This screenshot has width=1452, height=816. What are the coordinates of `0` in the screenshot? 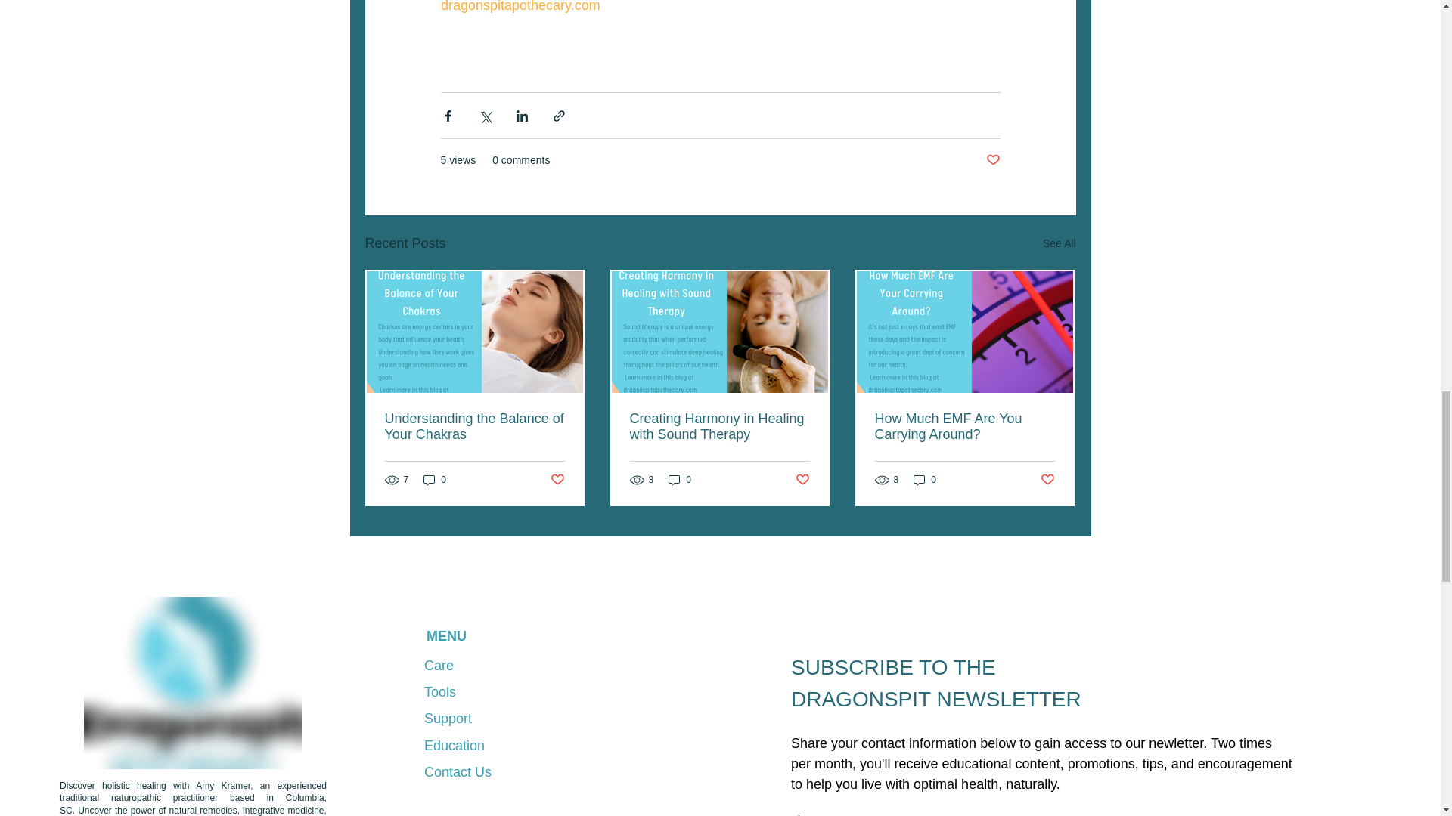 It's located at (434, 480).